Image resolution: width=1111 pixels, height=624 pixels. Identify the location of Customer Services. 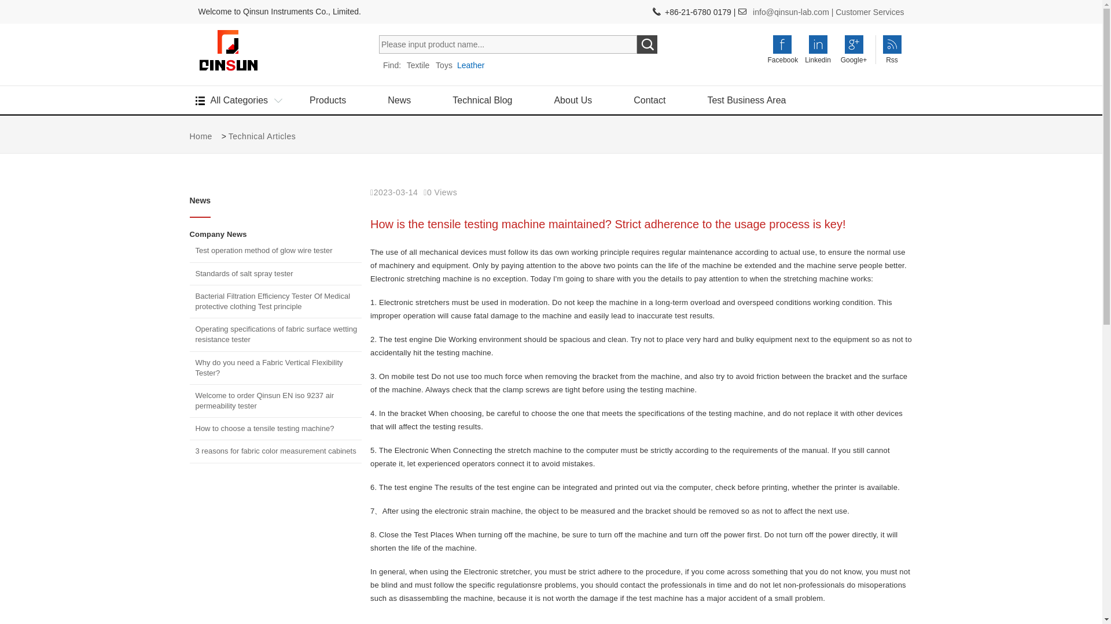
(869, 12).